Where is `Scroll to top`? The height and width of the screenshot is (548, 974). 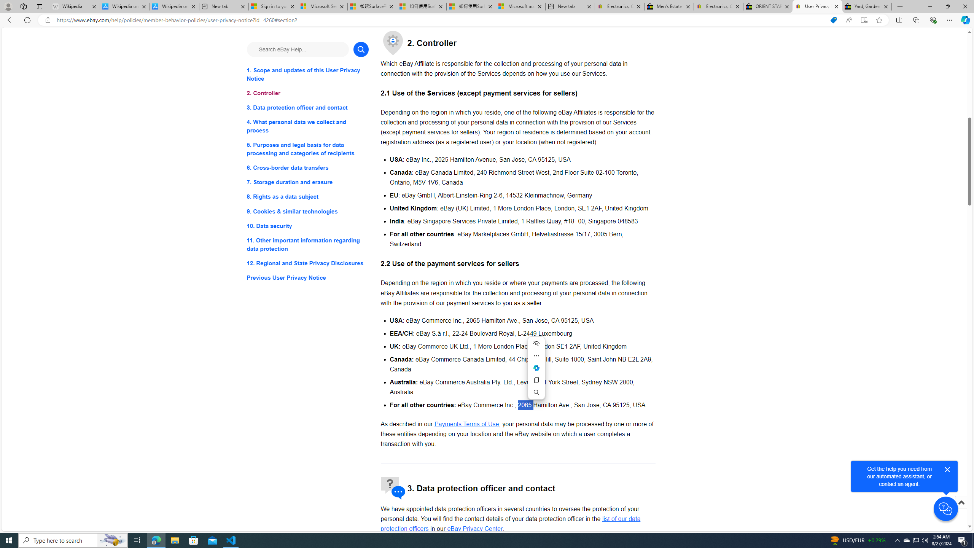 Scroll to top is located at coordinates (961, 510).